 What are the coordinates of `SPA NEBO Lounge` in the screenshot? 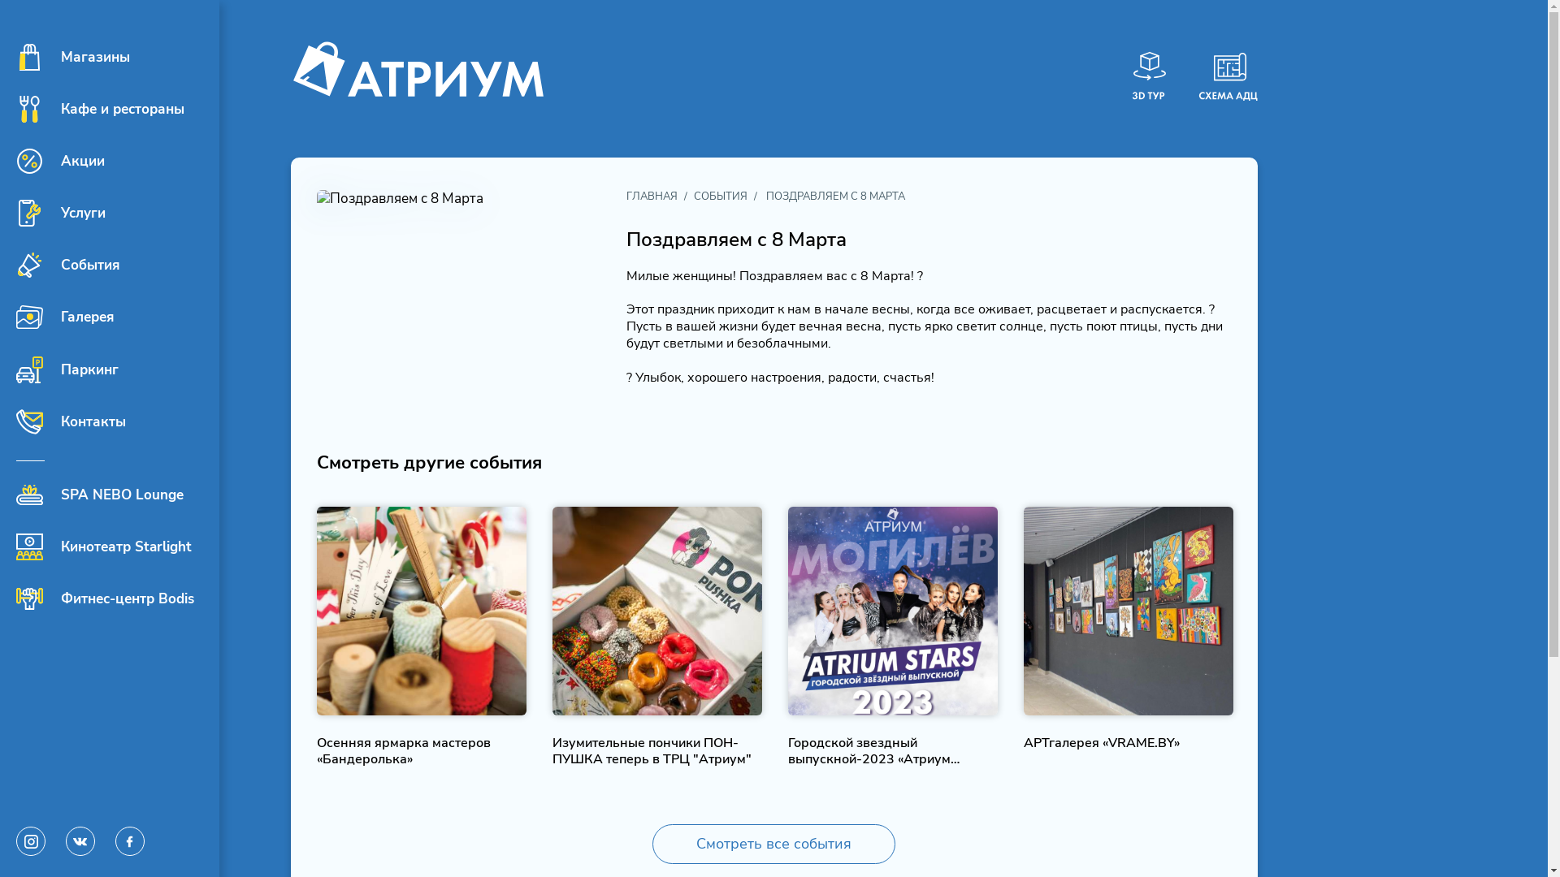 It's located at (100, 495).